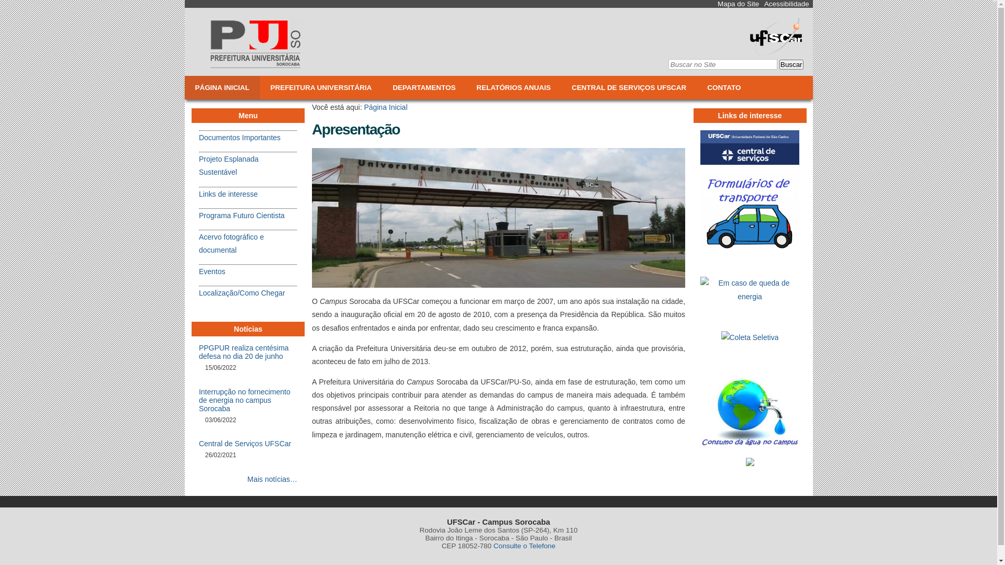 This screenshot has width=1005, height=565. I want to click on Transporte, so click(750, 245).